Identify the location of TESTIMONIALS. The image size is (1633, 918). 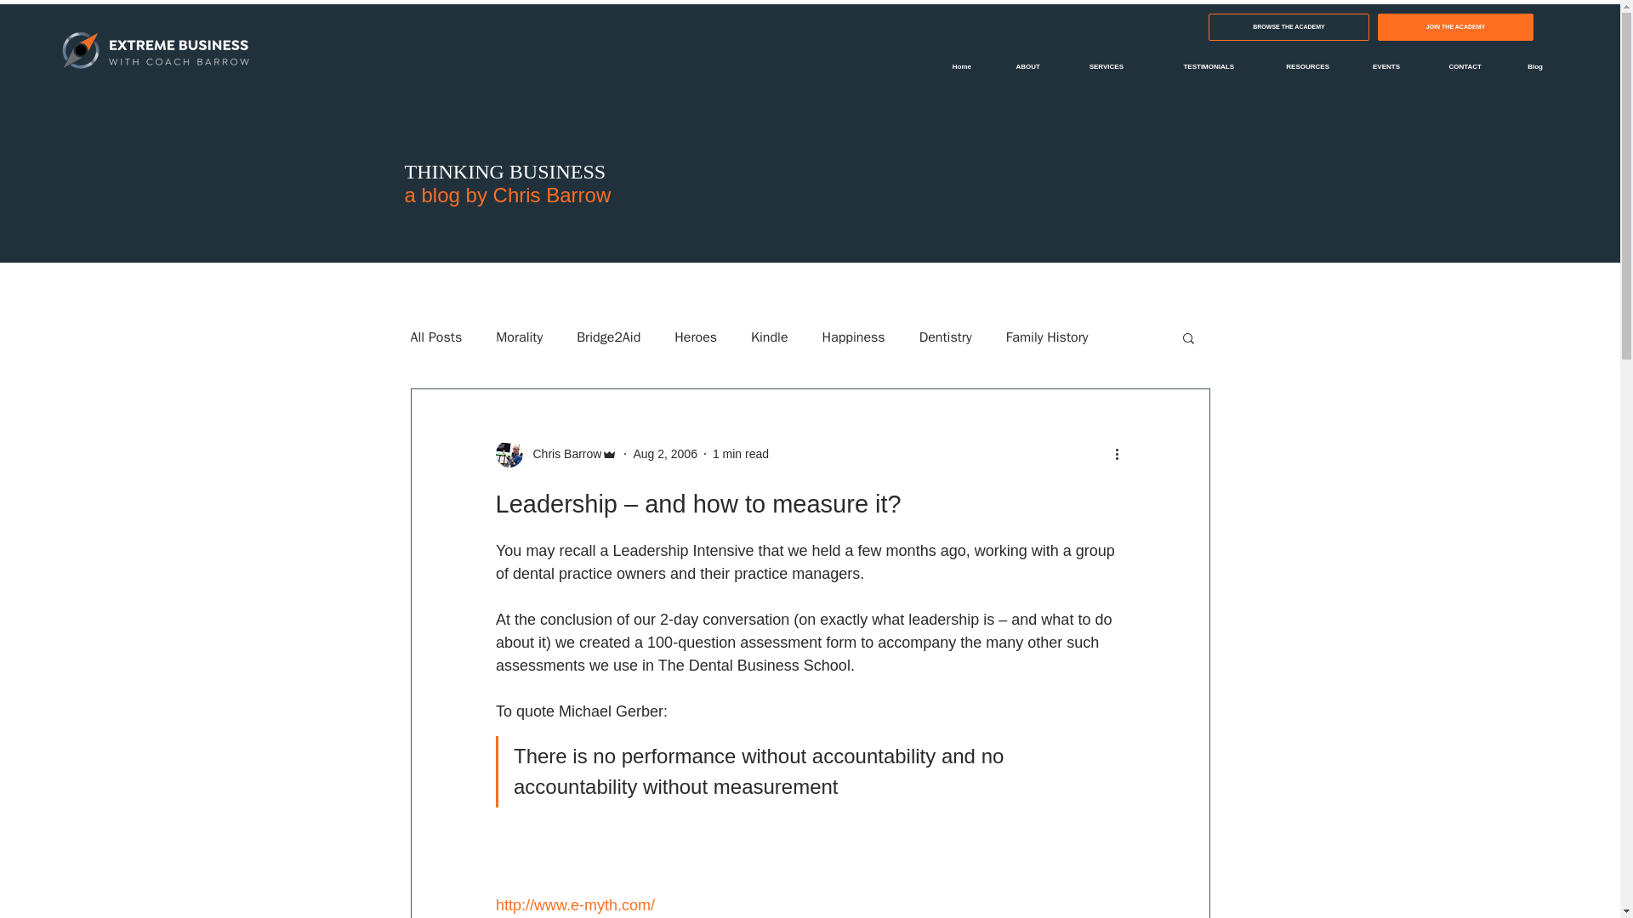
(1192, 66).